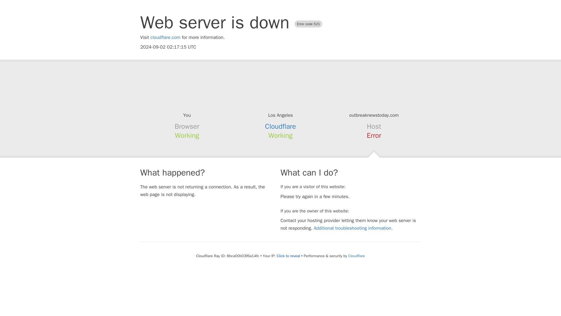 The image size is (561, 316). Describe the element at coordinates (352, 228) in the screenshot. I see `Additional troubleshooting information` at that location.